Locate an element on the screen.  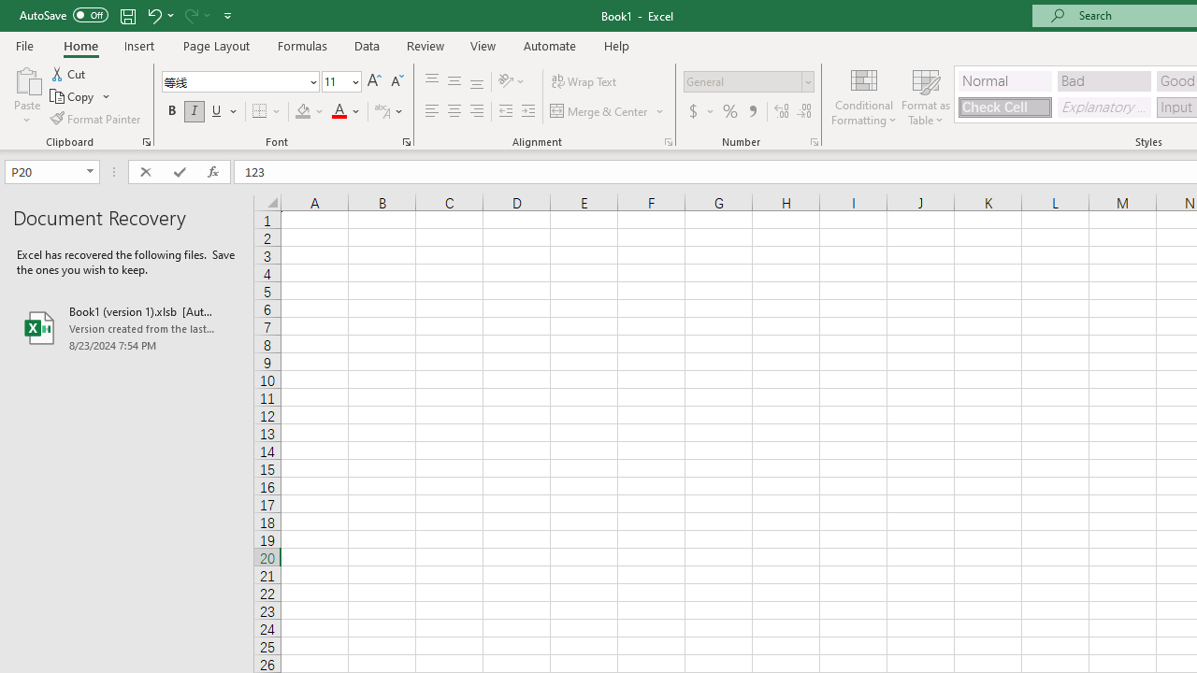
Format Cell Number is located at coordinates (814, 142).